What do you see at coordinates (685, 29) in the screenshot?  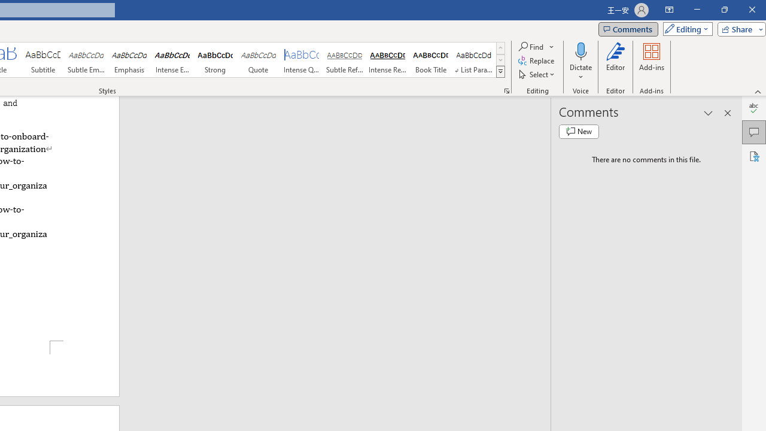 I see `Editing` at bounding box center [685, 29].